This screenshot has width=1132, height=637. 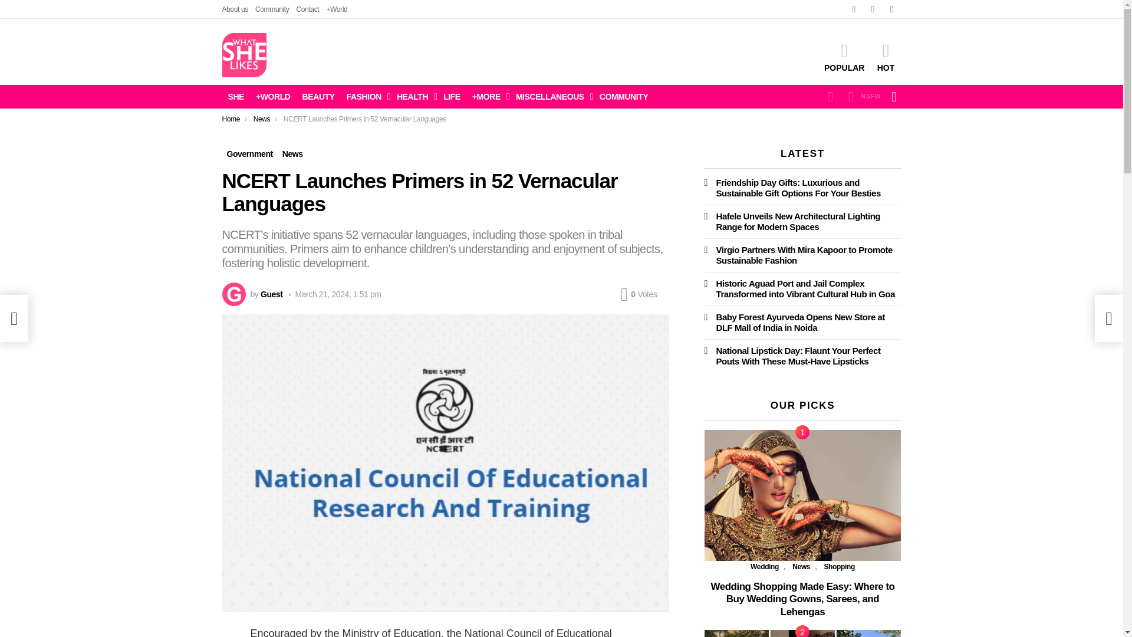 What do you see at coordinates (872, 9) in the screenshot?
I see `Twitter` at bounding box center [872, 9].